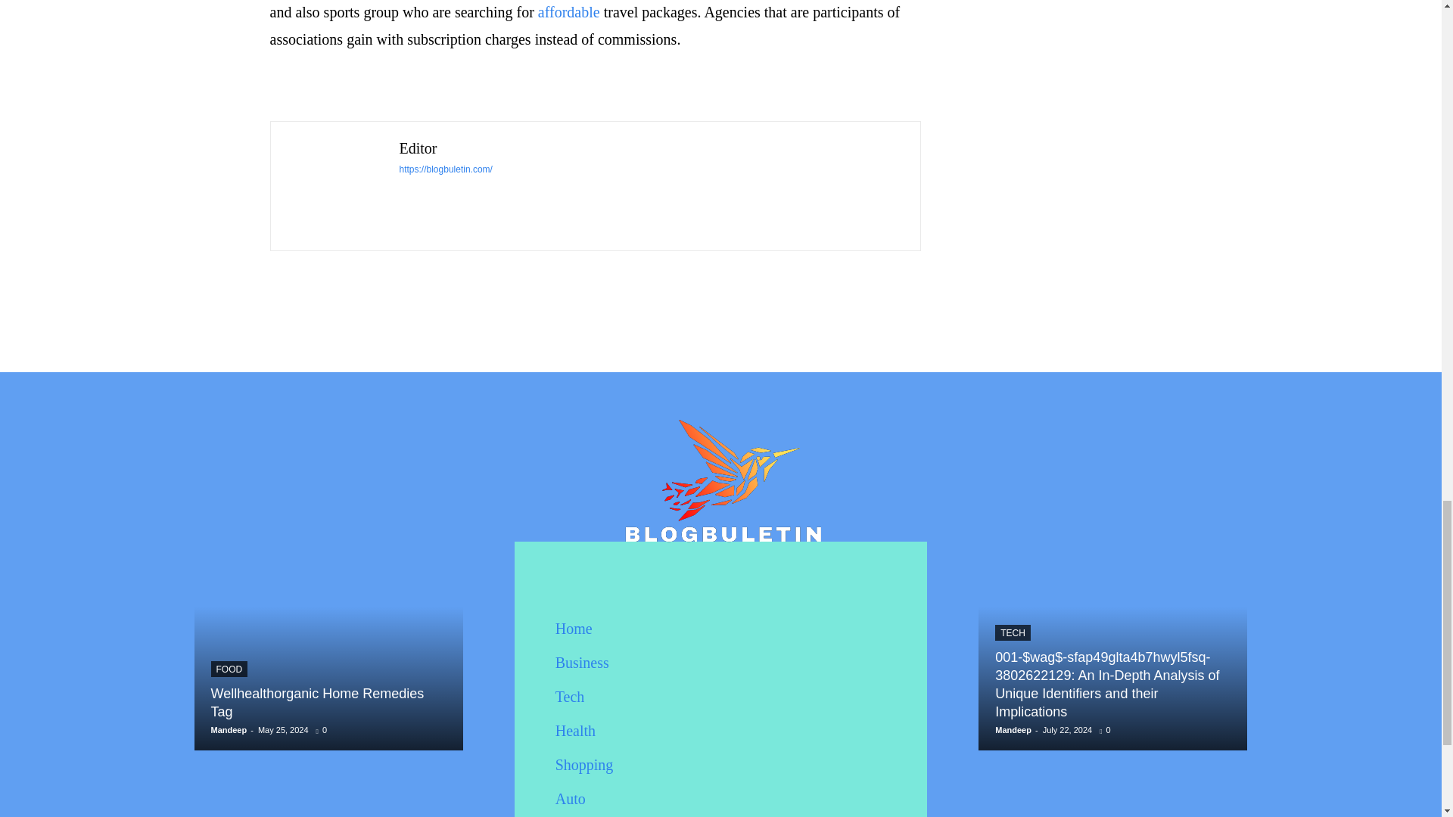 The image size is (1453, 817). What do you see at coordinates (229, 669) in the screenshot?
I see `FOOD` at bounding box center [229, 669].